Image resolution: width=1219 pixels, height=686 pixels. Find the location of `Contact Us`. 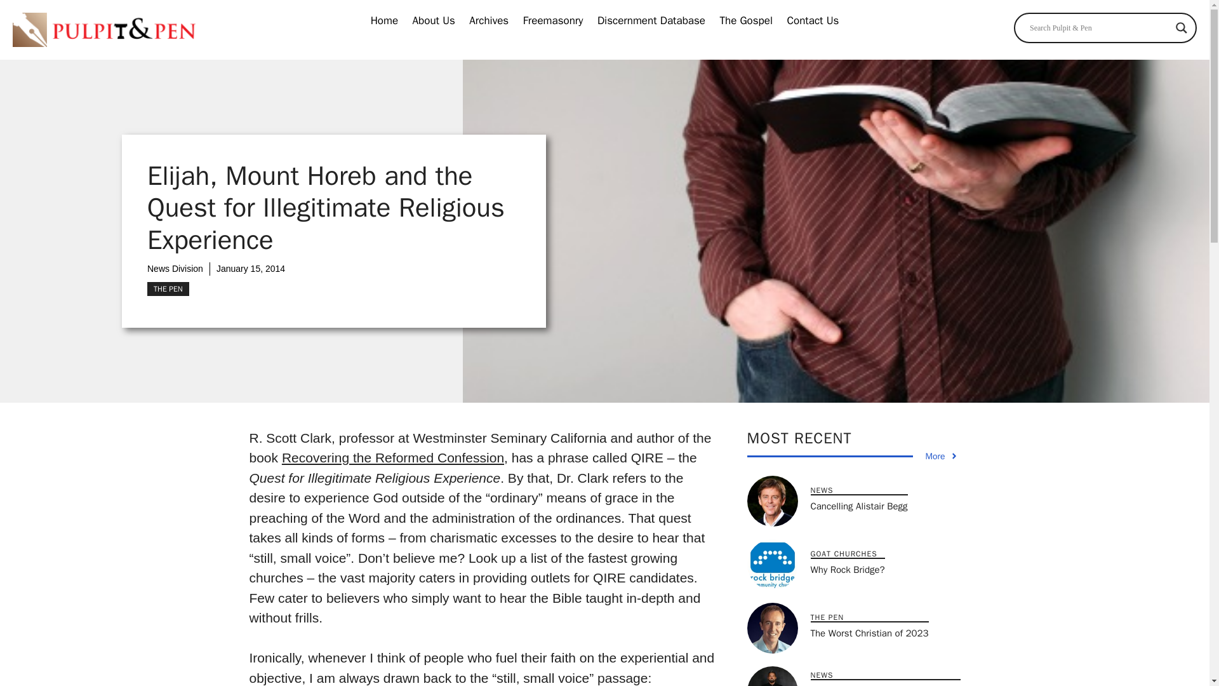

Contact Us is located at coordinates (813, 21).